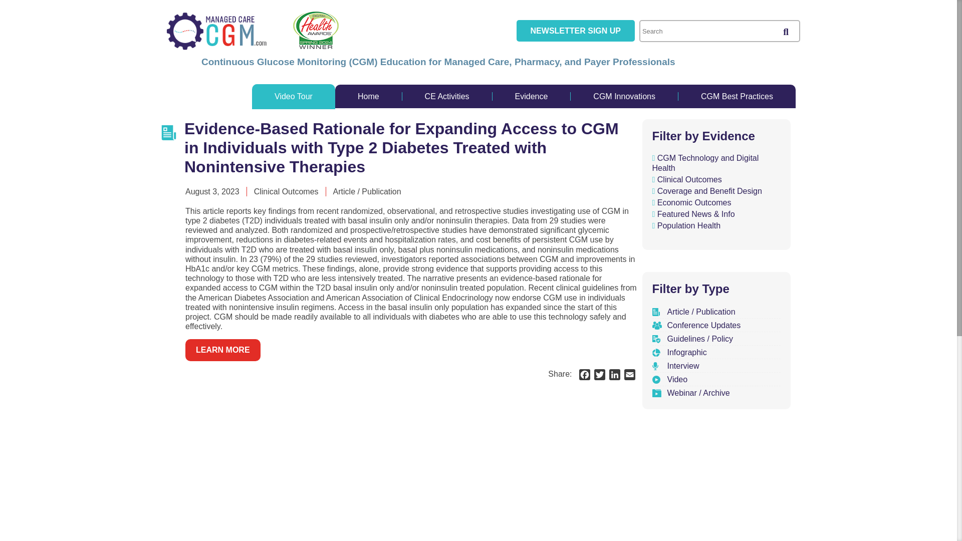  What do you see at coordinates (585, 376) in the screenshot?
I see `Facebook` at bounding box center [585, 376].